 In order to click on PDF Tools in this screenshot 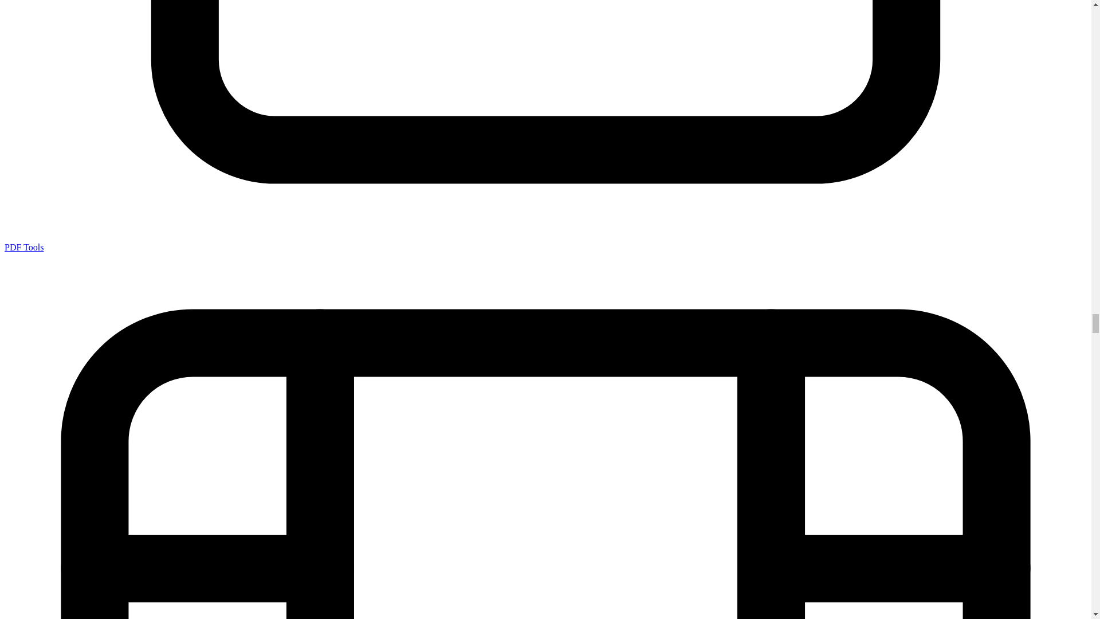, I will do `click(24, 247)`.